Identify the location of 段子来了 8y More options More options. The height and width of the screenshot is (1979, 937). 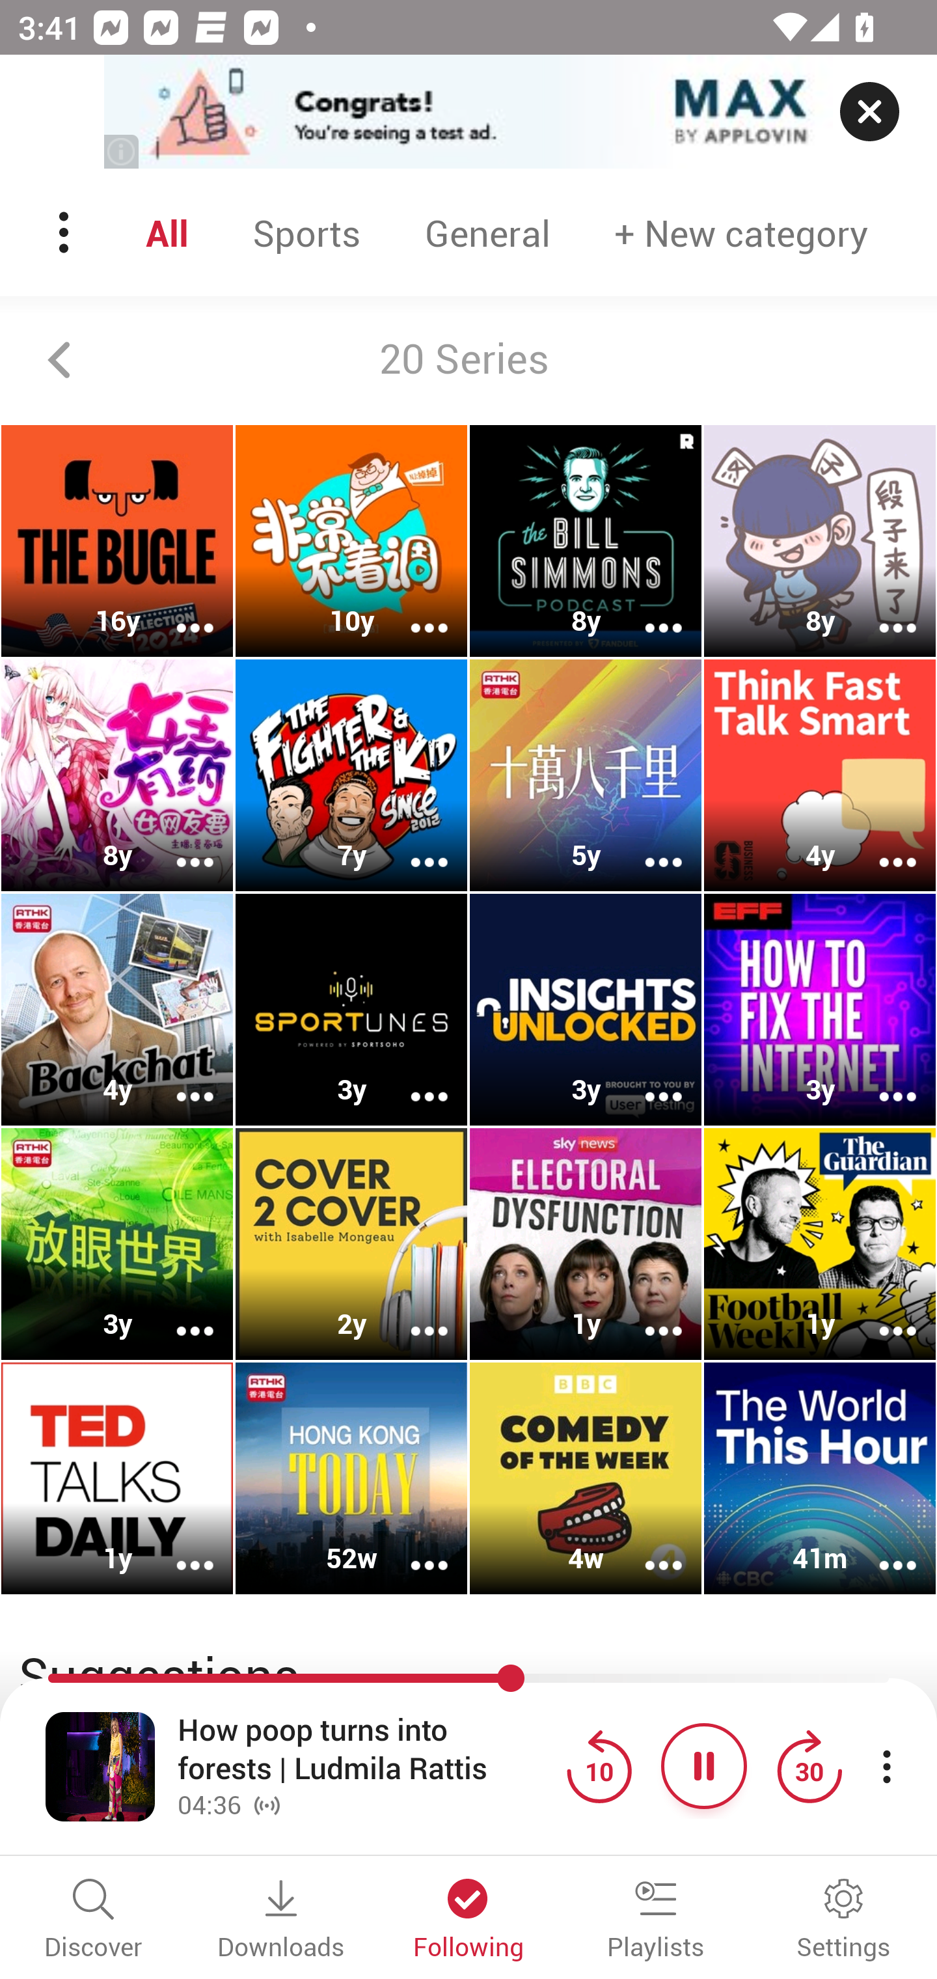
(820, 541).